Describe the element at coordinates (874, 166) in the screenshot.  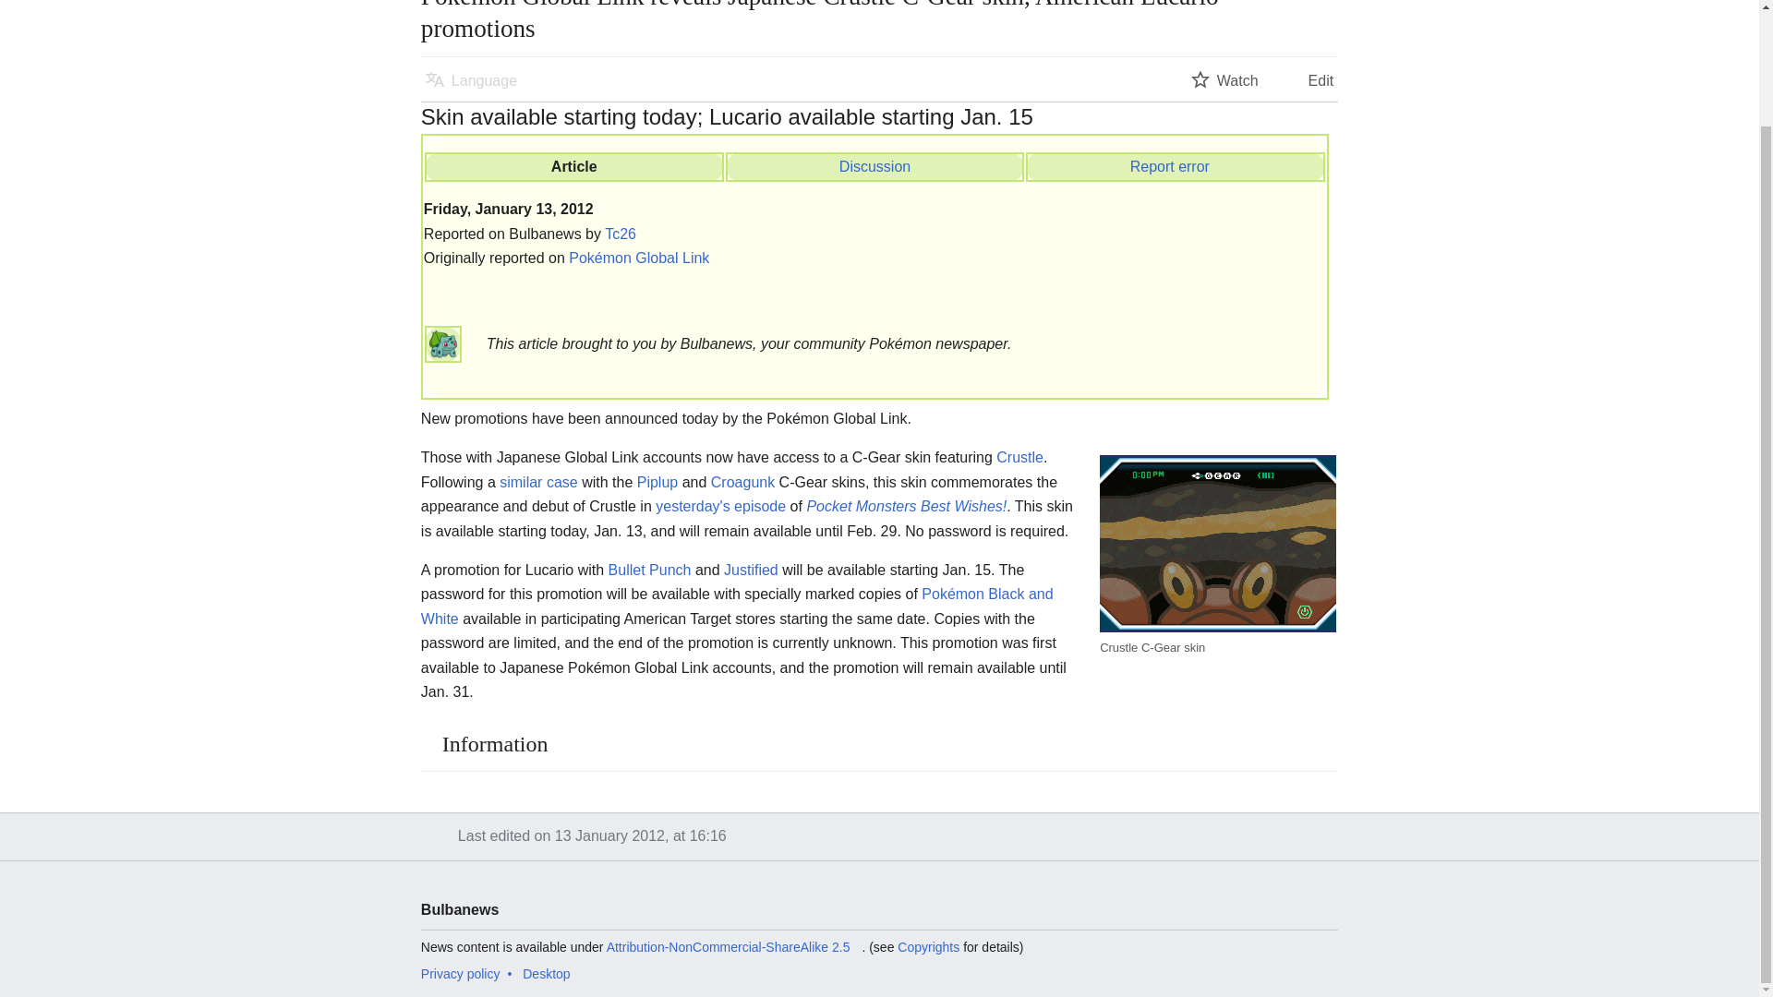
I see `Discussion` at that location.